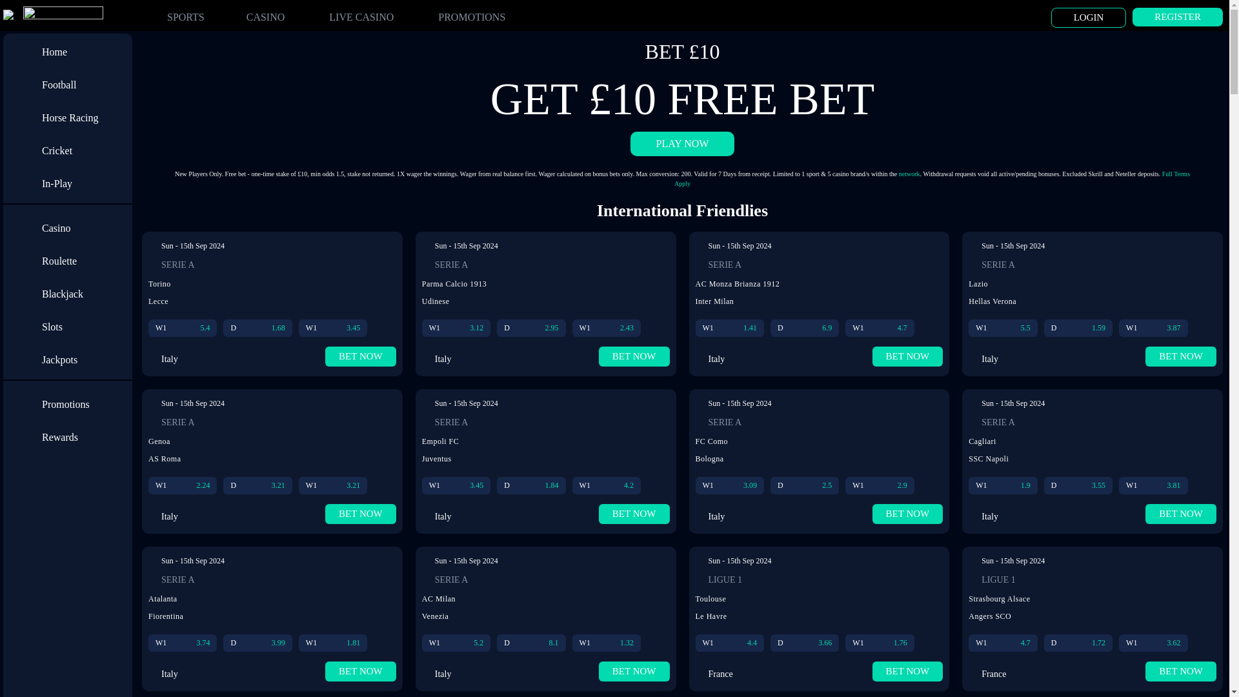 The height and width of the screenshot is (697, 1239). What do you see at coordinates (910, 174) in the screenshot?
I see `network` at bounding box center [910, 174].